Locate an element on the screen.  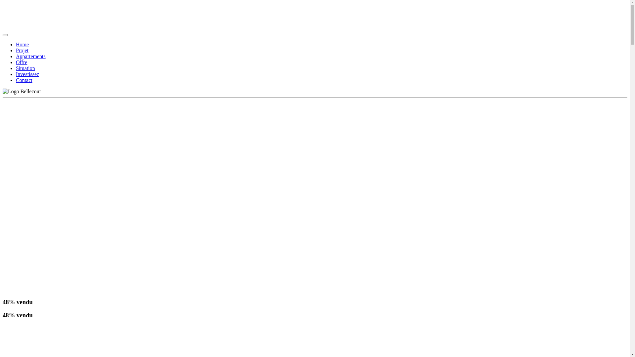
Offre is located at coordinates (21, 62).